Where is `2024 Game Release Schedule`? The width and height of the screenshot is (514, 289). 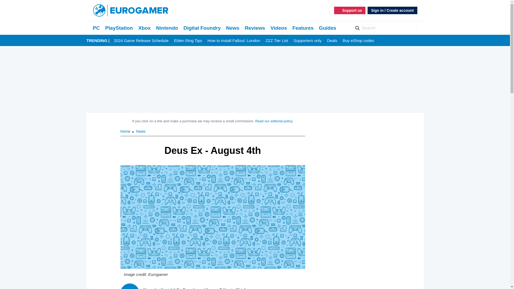
2024 Game Release Schedule is located at coordinates (141, 41).